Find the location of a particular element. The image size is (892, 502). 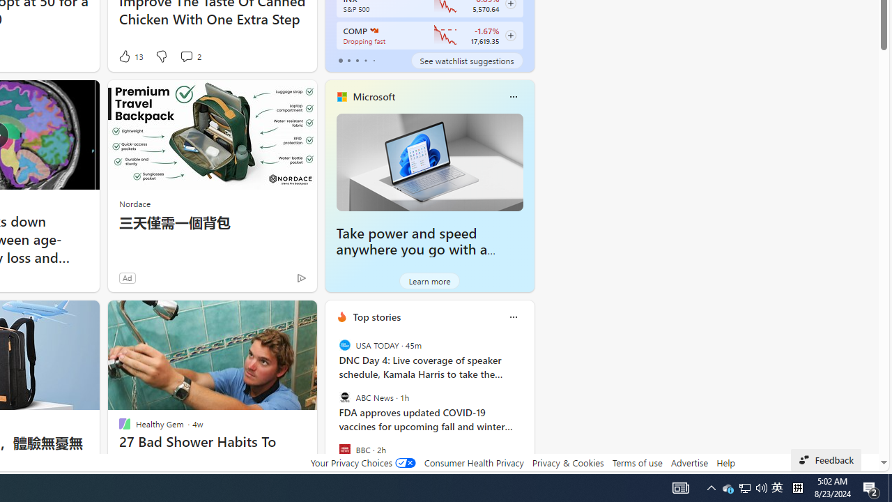

Consumer Health Privacy is located at coordinates (474, 462).